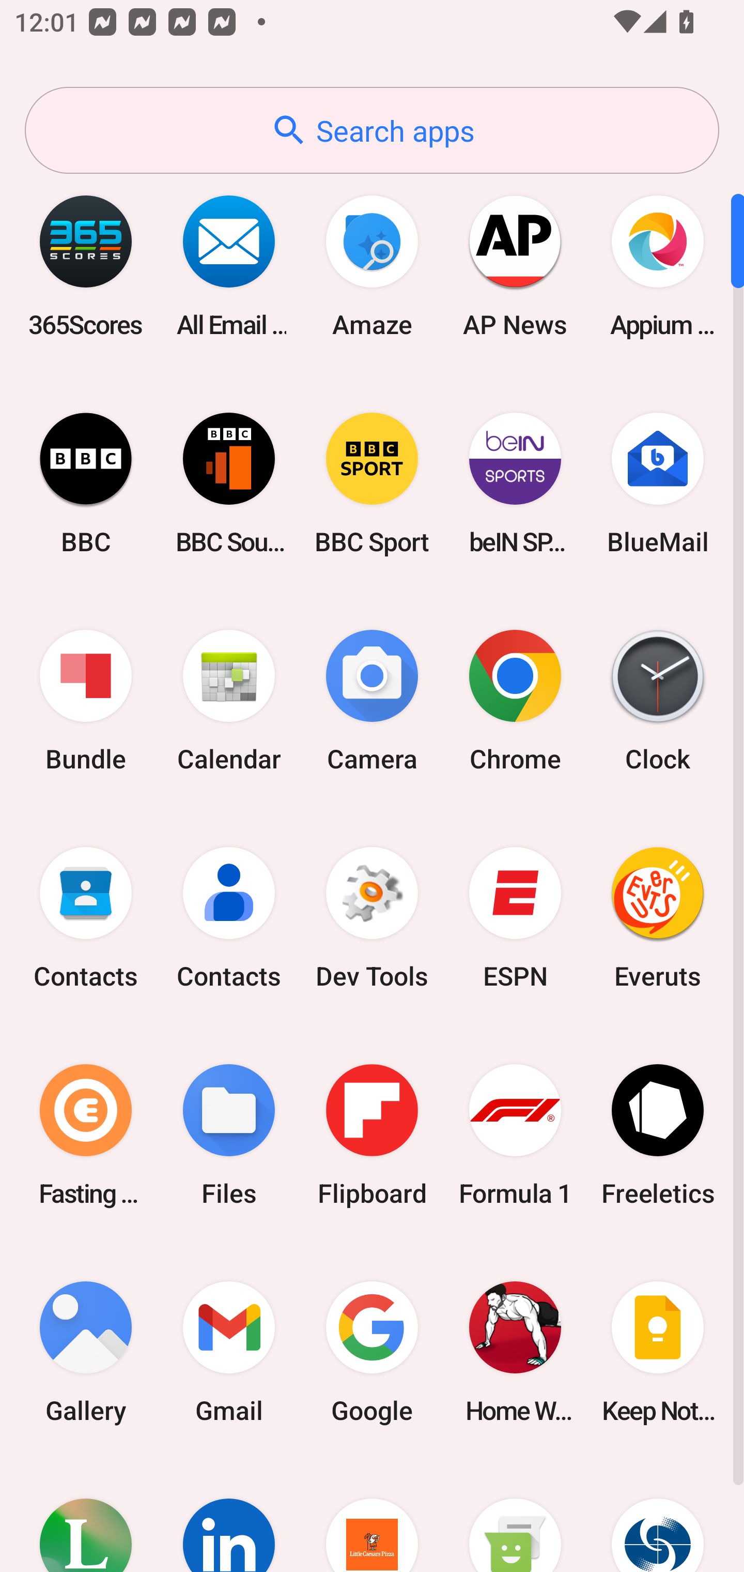  I want to click on BBC, so click(86, 483).